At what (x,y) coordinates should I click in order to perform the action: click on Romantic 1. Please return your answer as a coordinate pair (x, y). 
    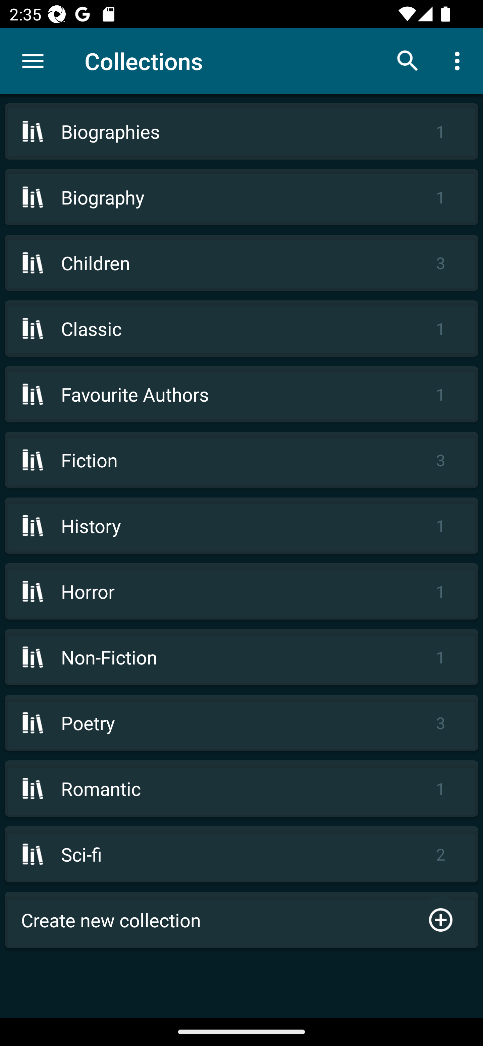
    Looking at the image, I should click on (241, 789).